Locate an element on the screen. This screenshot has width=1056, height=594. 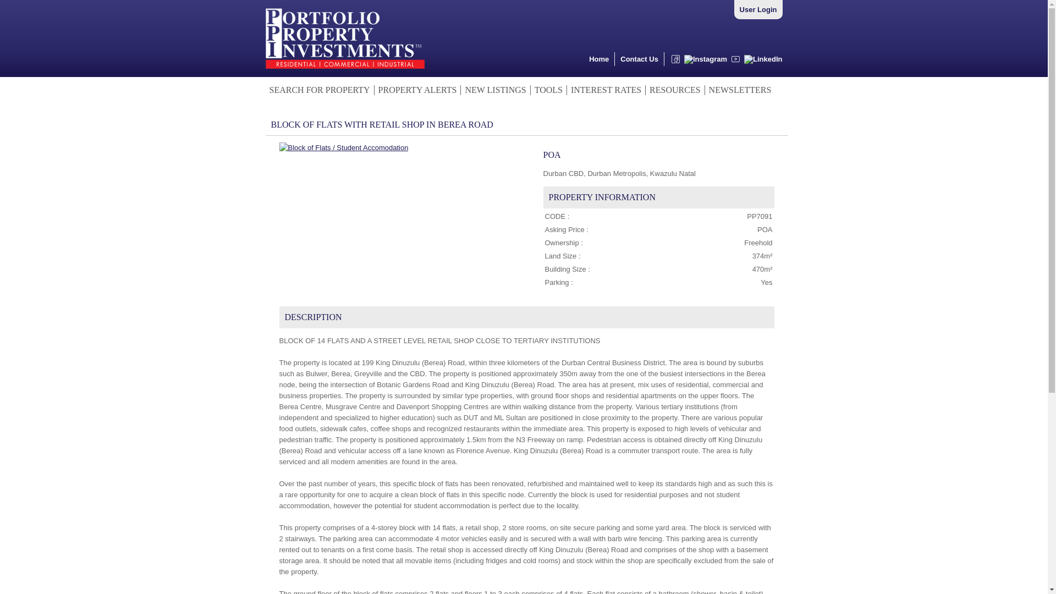
YouTube is located at coordinates (734, 62).